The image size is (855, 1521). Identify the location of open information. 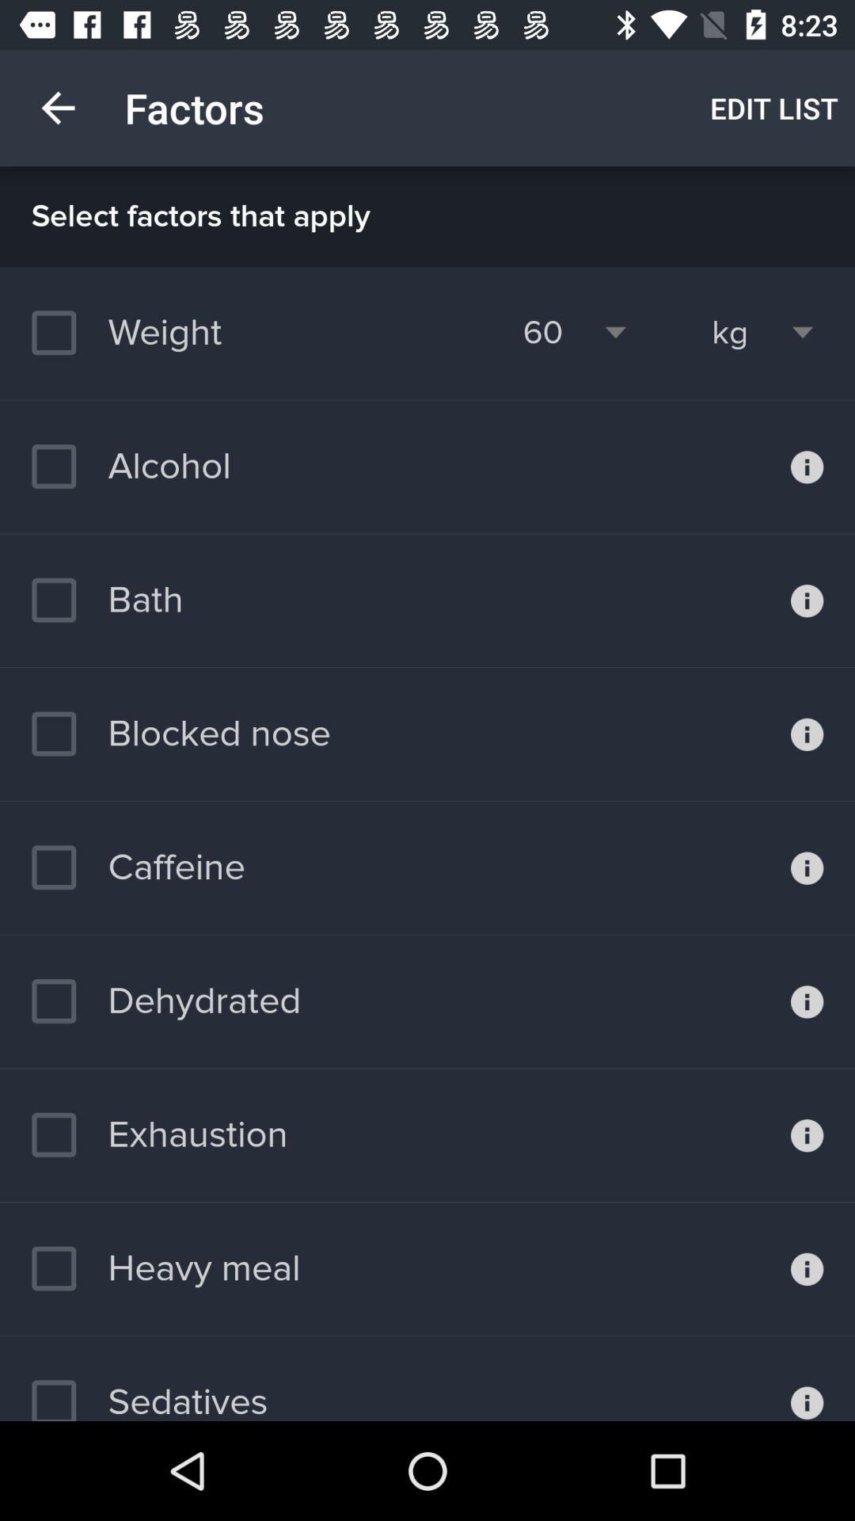
(807, 867).